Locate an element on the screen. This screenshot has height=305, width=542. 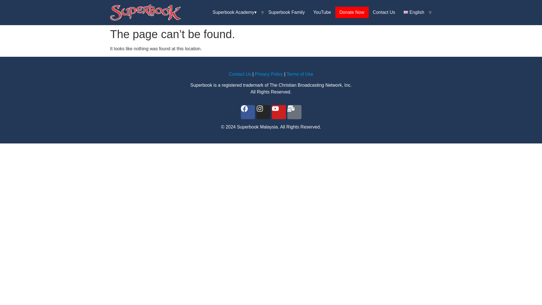
Contact Us is located at coordinates (240, 74).